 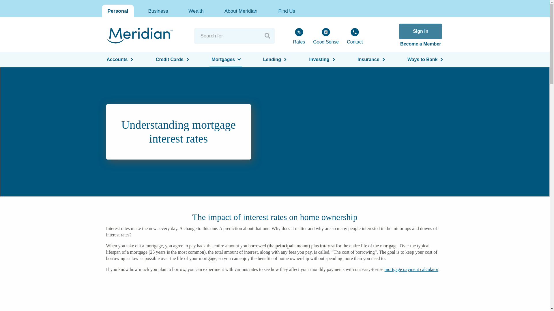 What do you see at coordinates (326, 36) in the screenshot?
I see `Good Sense` at bounding box center [326, 36].